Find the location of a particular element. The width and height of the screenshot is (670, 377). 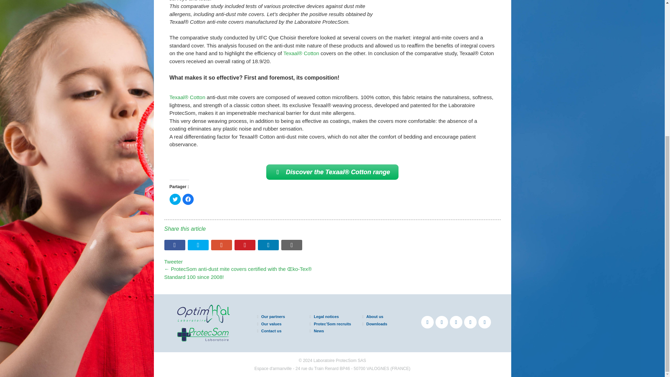

Facebook is located at coordinates (427, 322).